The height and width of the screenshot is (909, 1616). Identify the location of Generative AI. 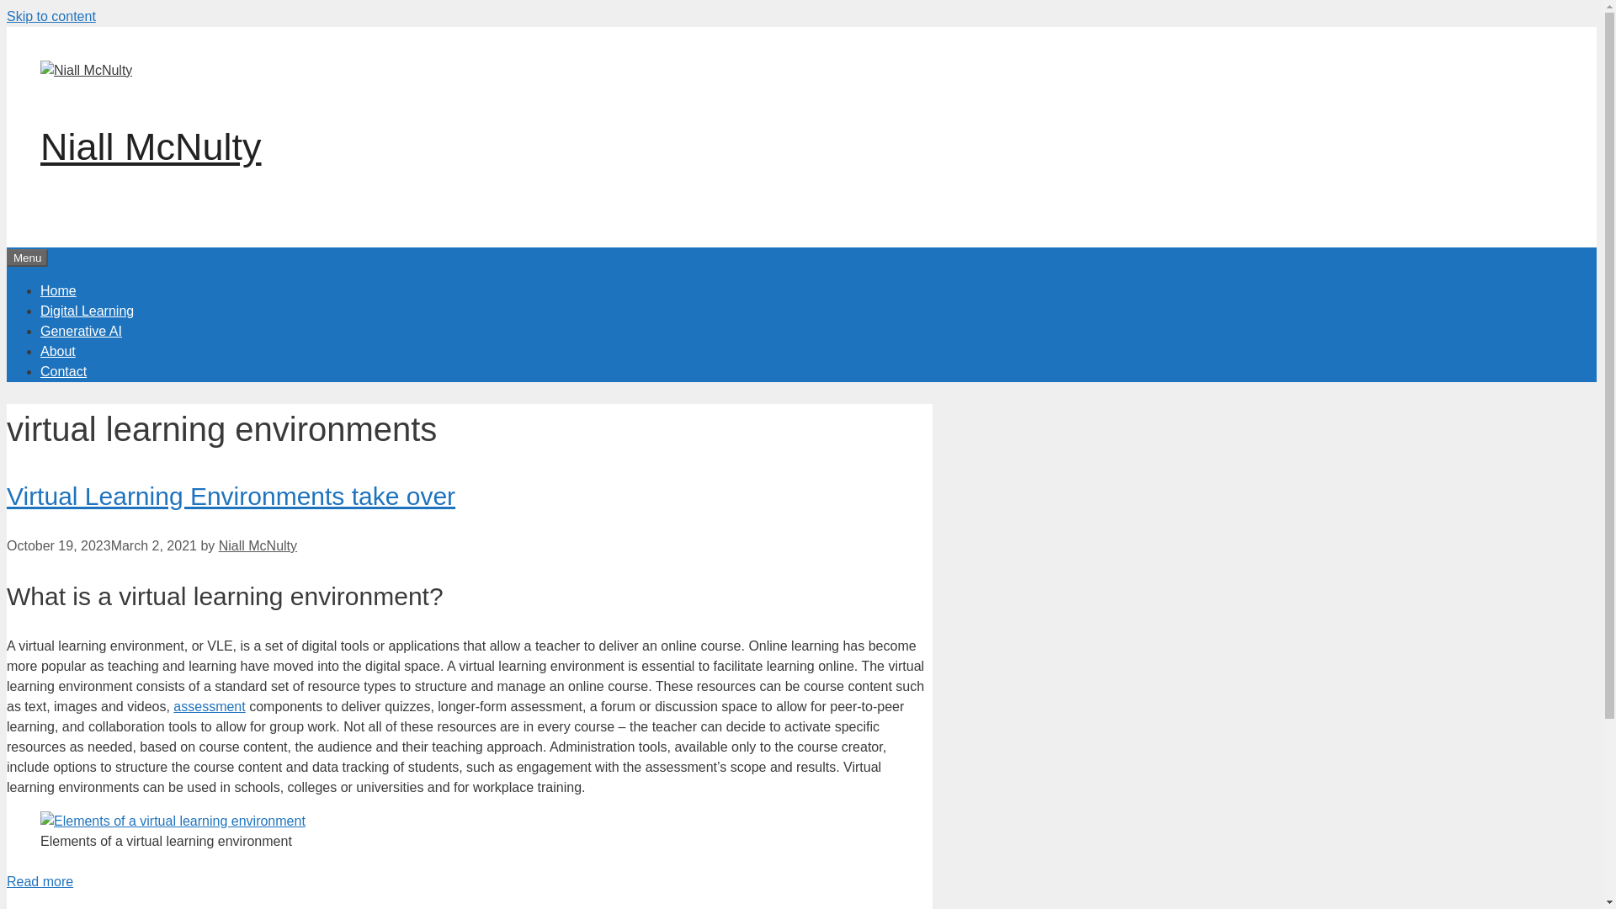
(81, 330).